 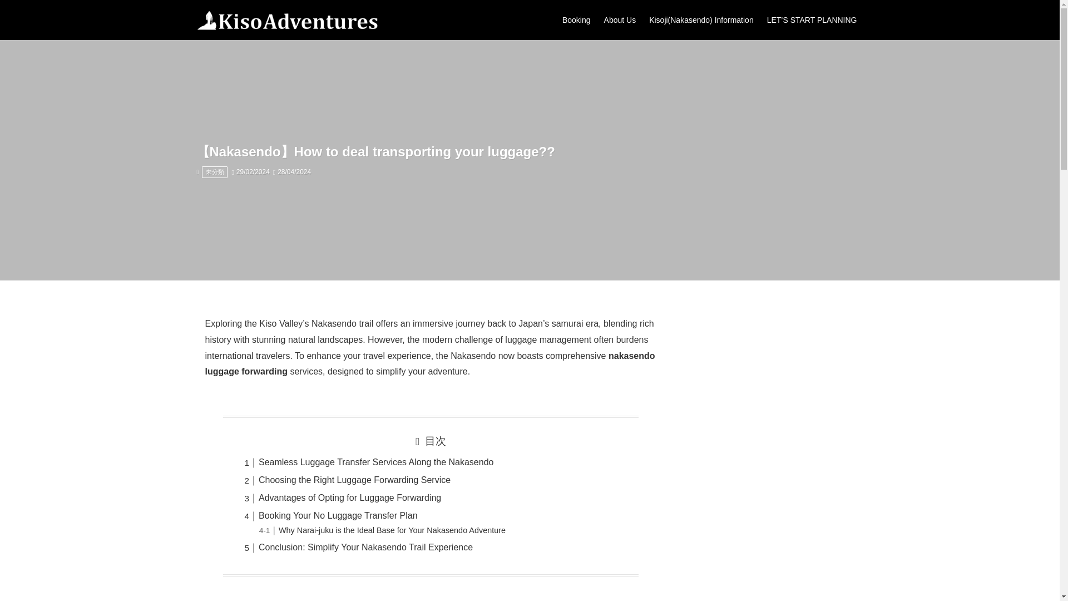 I want to click on KisoAdventures.com, so click(x=287, y=20).